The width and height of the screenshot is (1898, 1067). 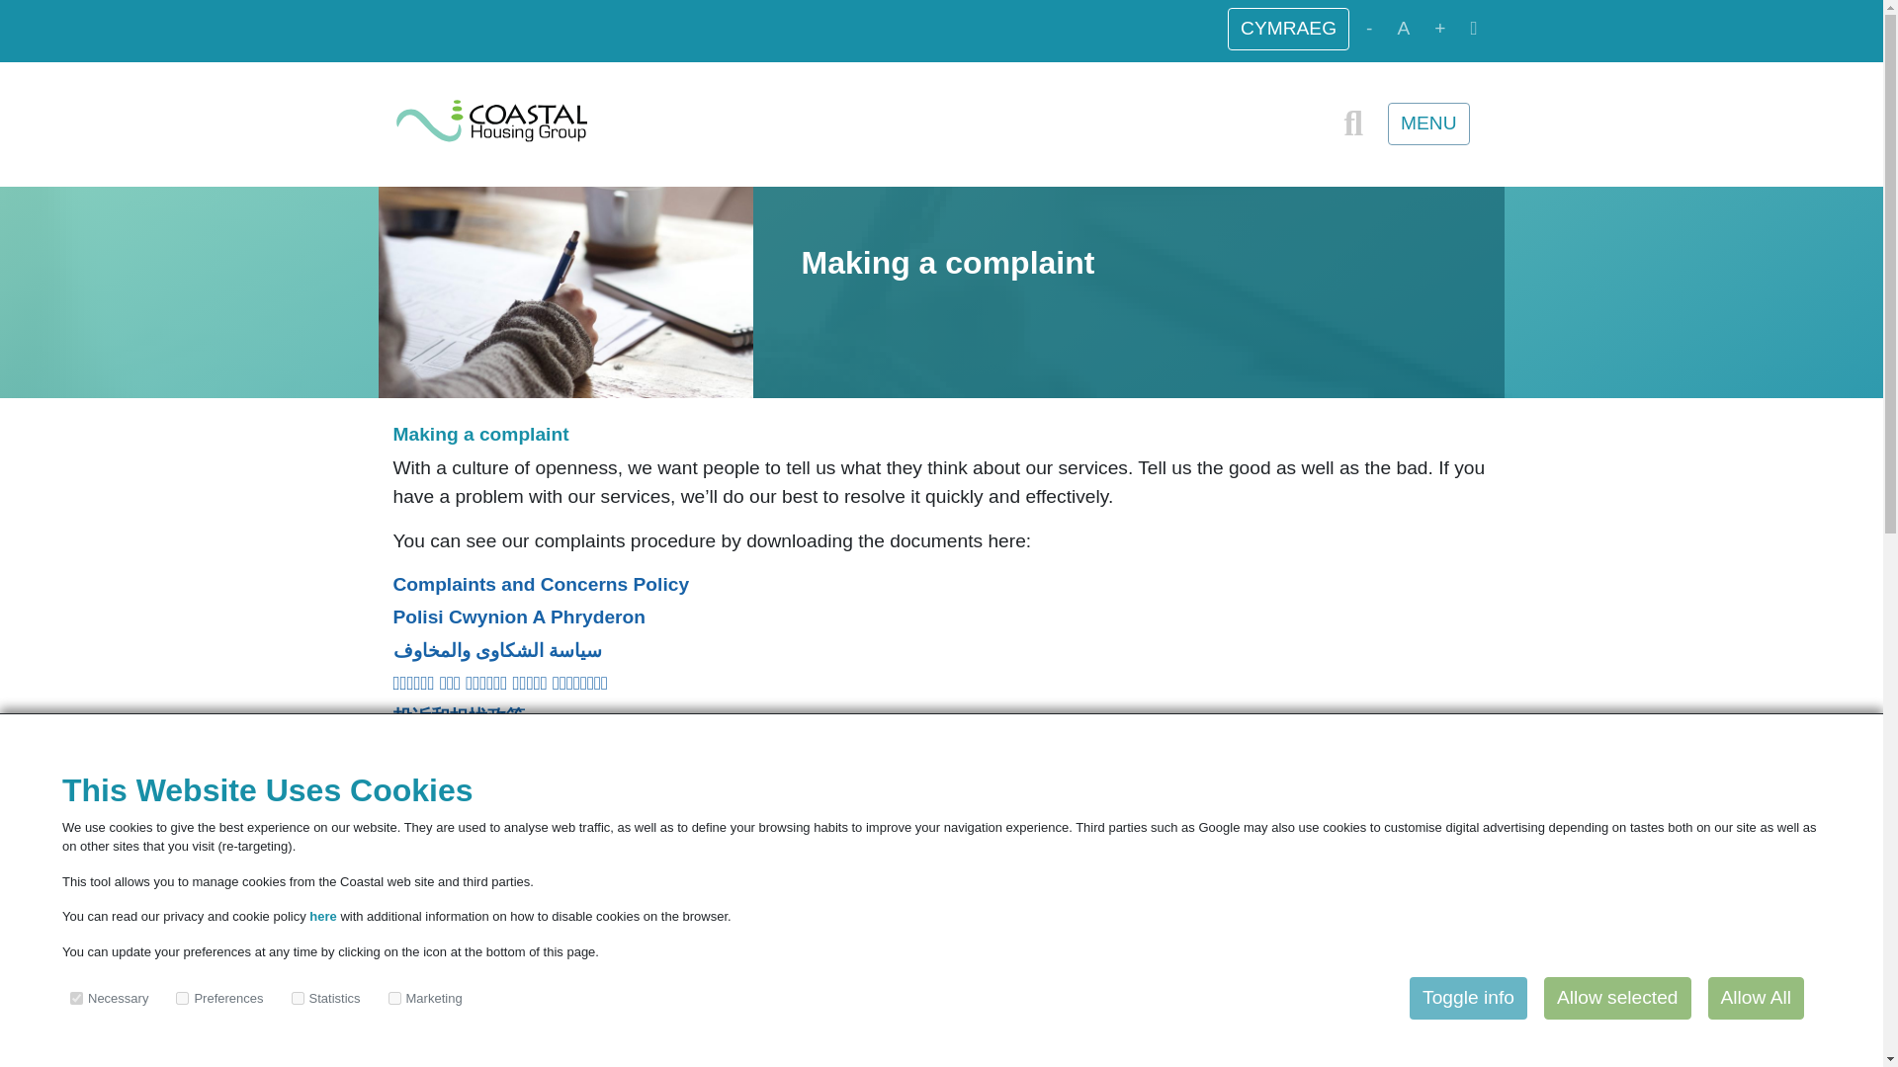 What do you see at coordinates (182, 998) in the screenshot?
I see `preferences` at bounding box center [182, 998].